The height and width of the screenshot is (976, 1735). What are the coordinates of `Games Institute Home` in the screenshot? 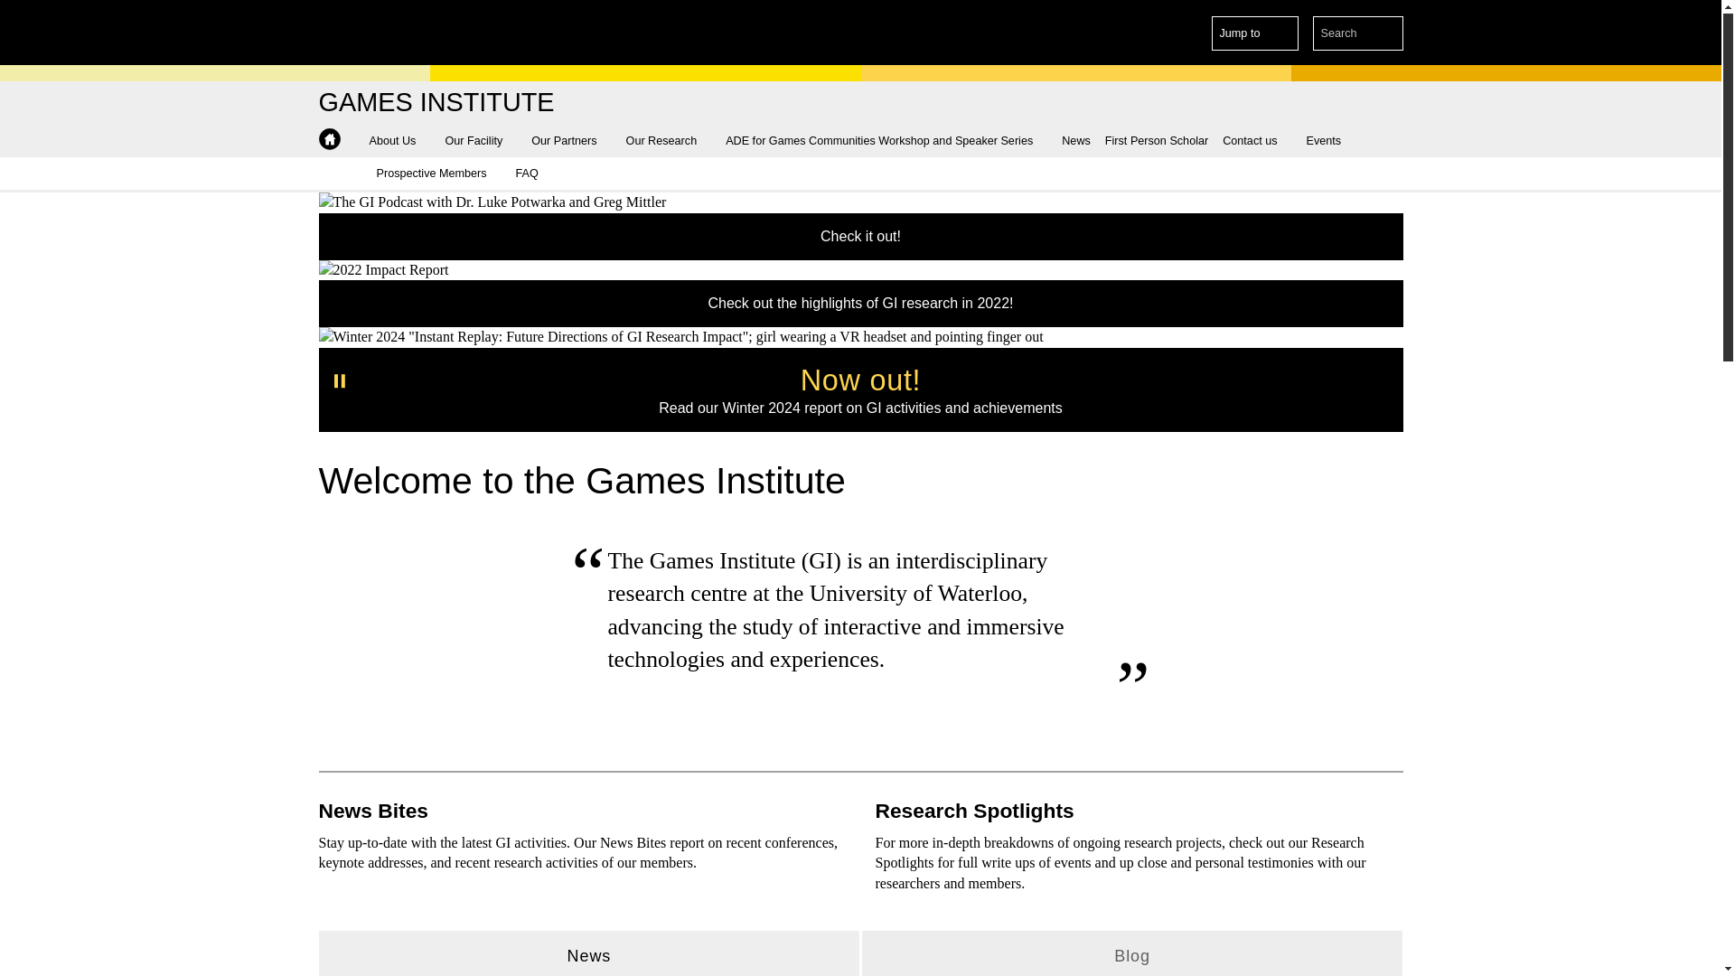 It's located at (329, 139).